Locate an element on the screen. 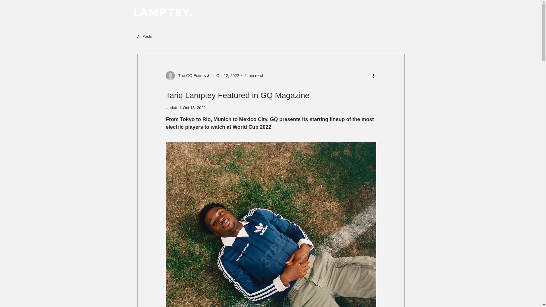  2 min read is located at coordinates (254, 76).